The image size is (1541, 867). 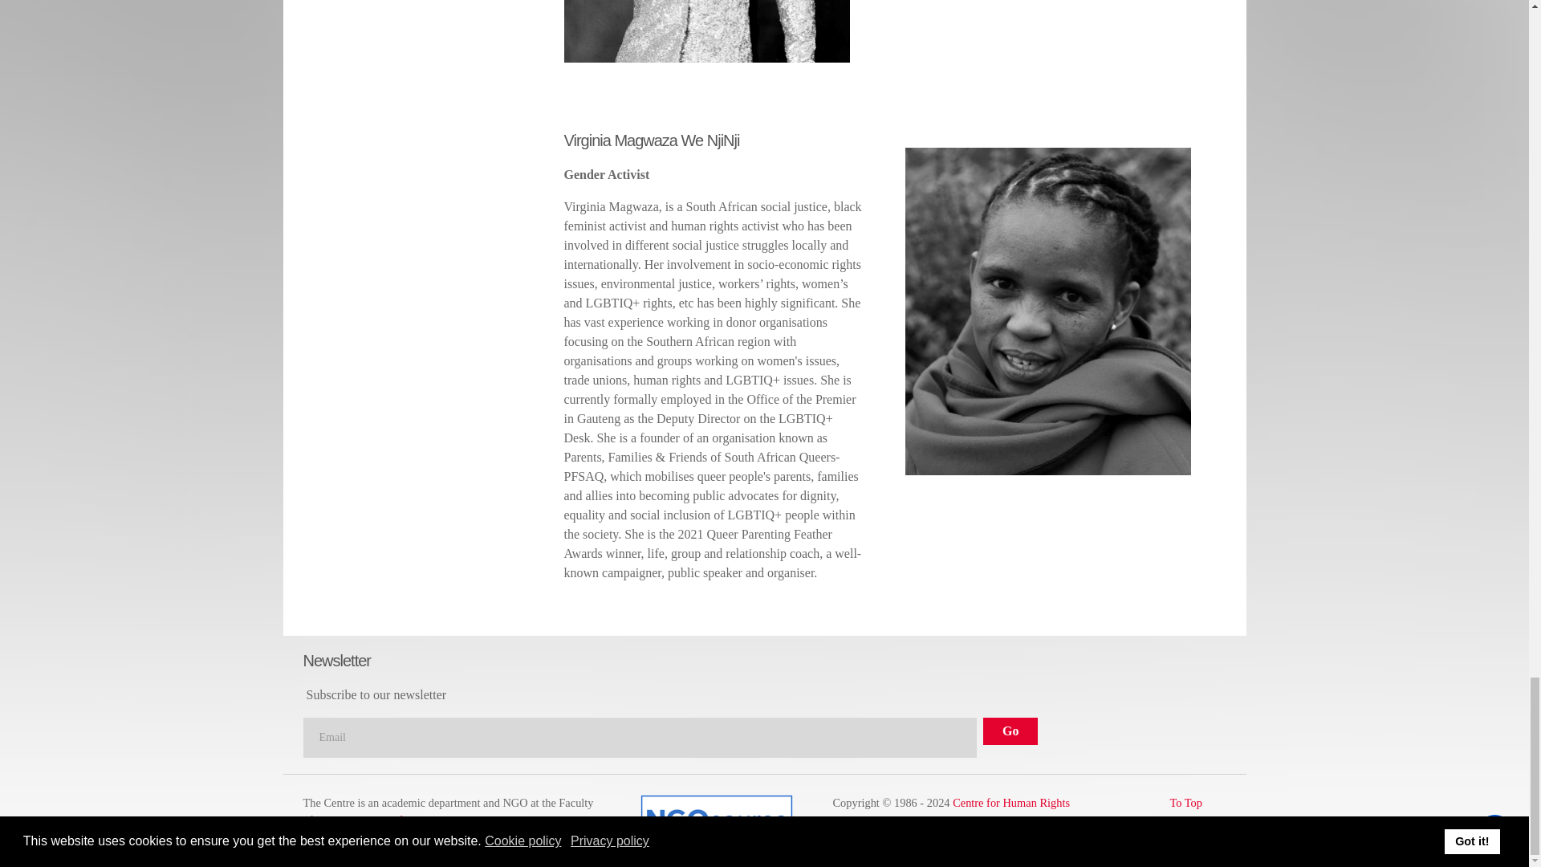 What do you see at coordinates (392, 820) in the screenshot?
I see `University of Pretoria` at bounding box center [392, 820].